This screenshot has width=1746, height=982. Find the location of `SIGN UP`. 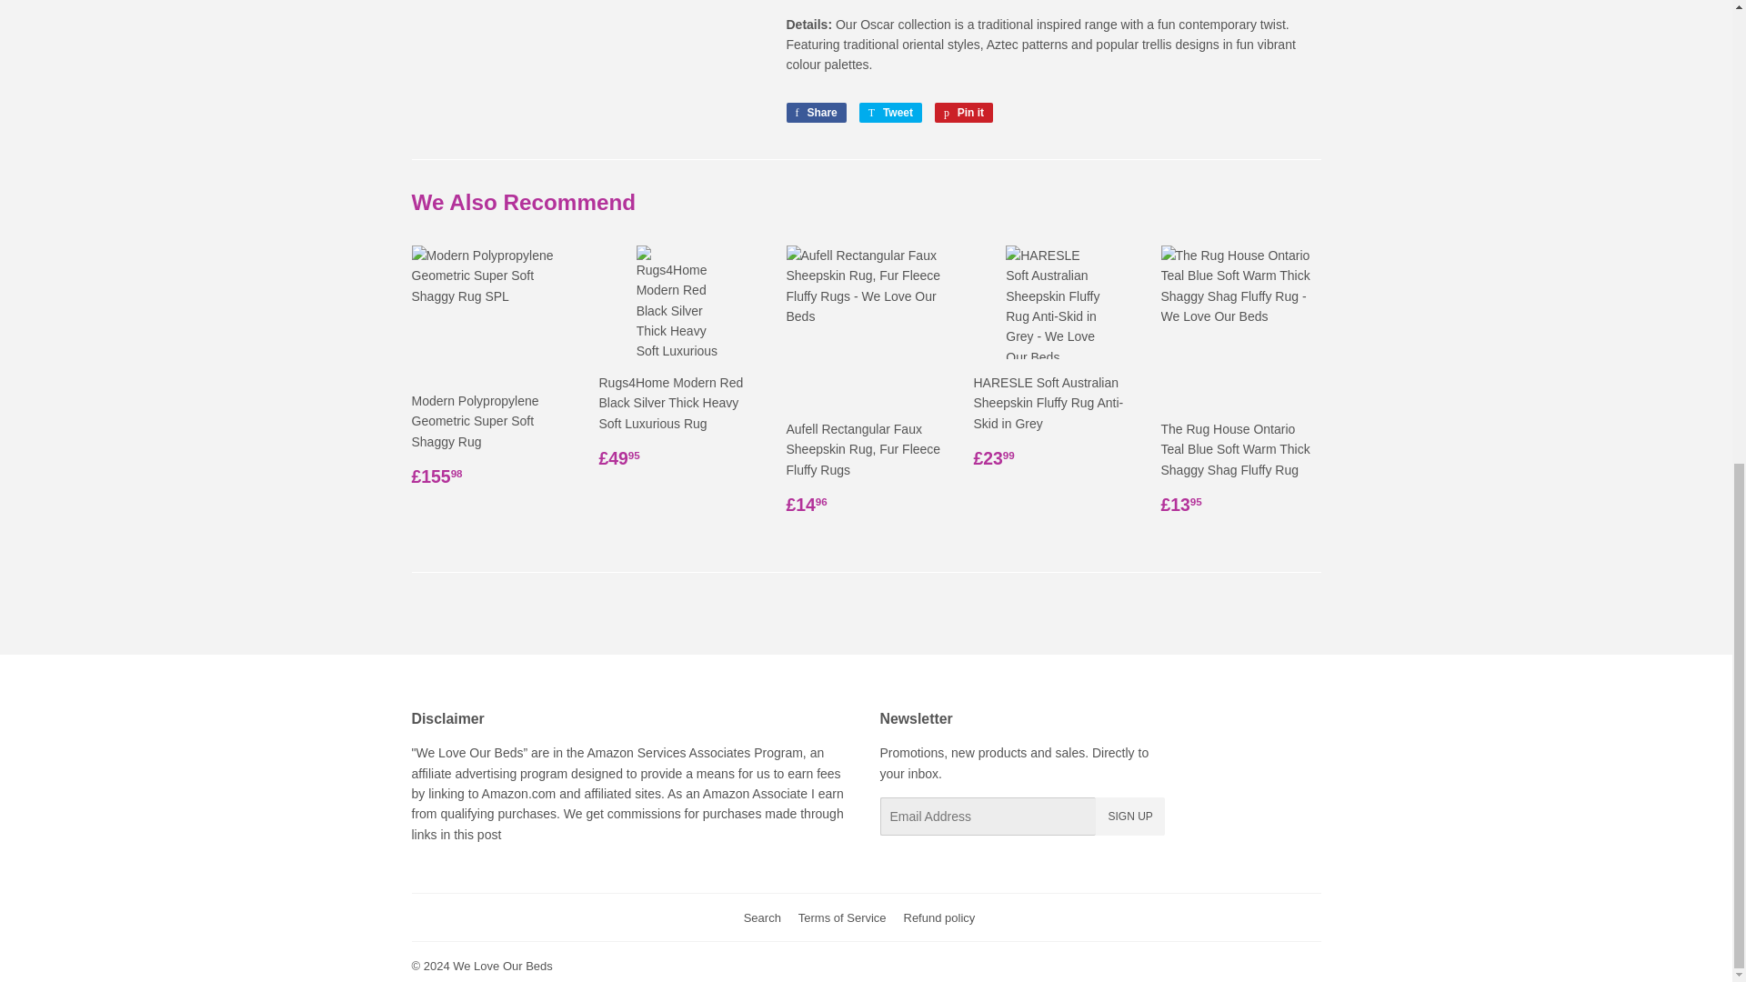

SIGN UP is located at coordinates (815, 113).